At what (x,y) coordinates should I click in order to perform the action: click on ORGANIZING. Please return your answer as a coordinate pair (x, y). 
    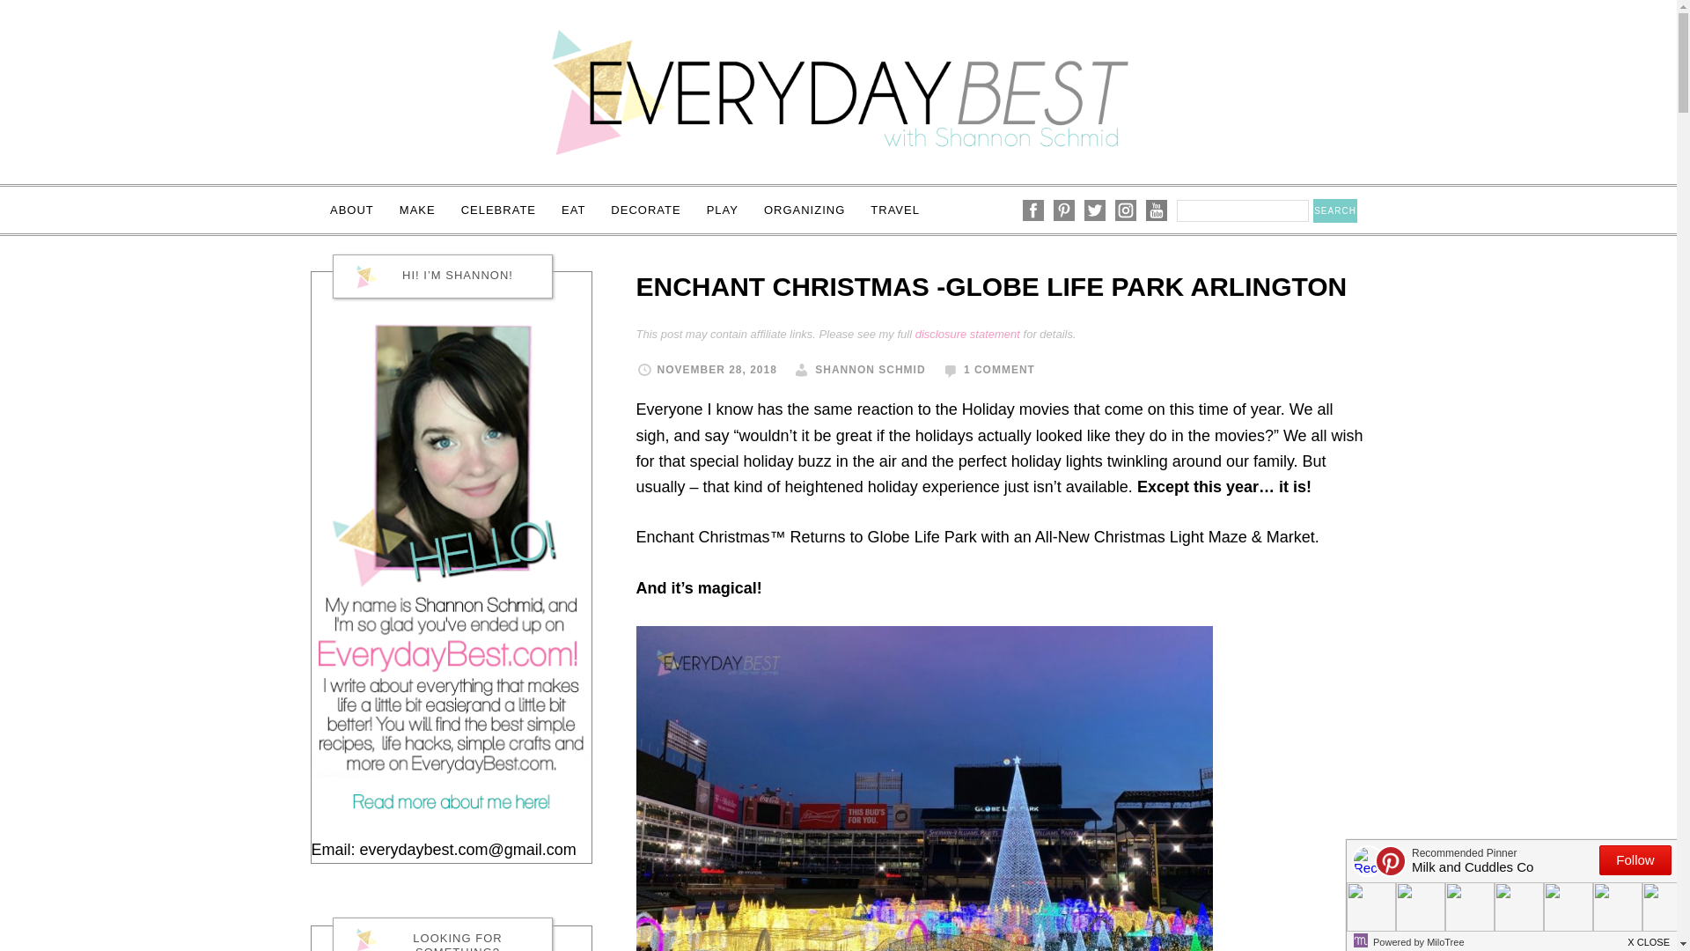
    Looking at the image, I should click on (805, 210).